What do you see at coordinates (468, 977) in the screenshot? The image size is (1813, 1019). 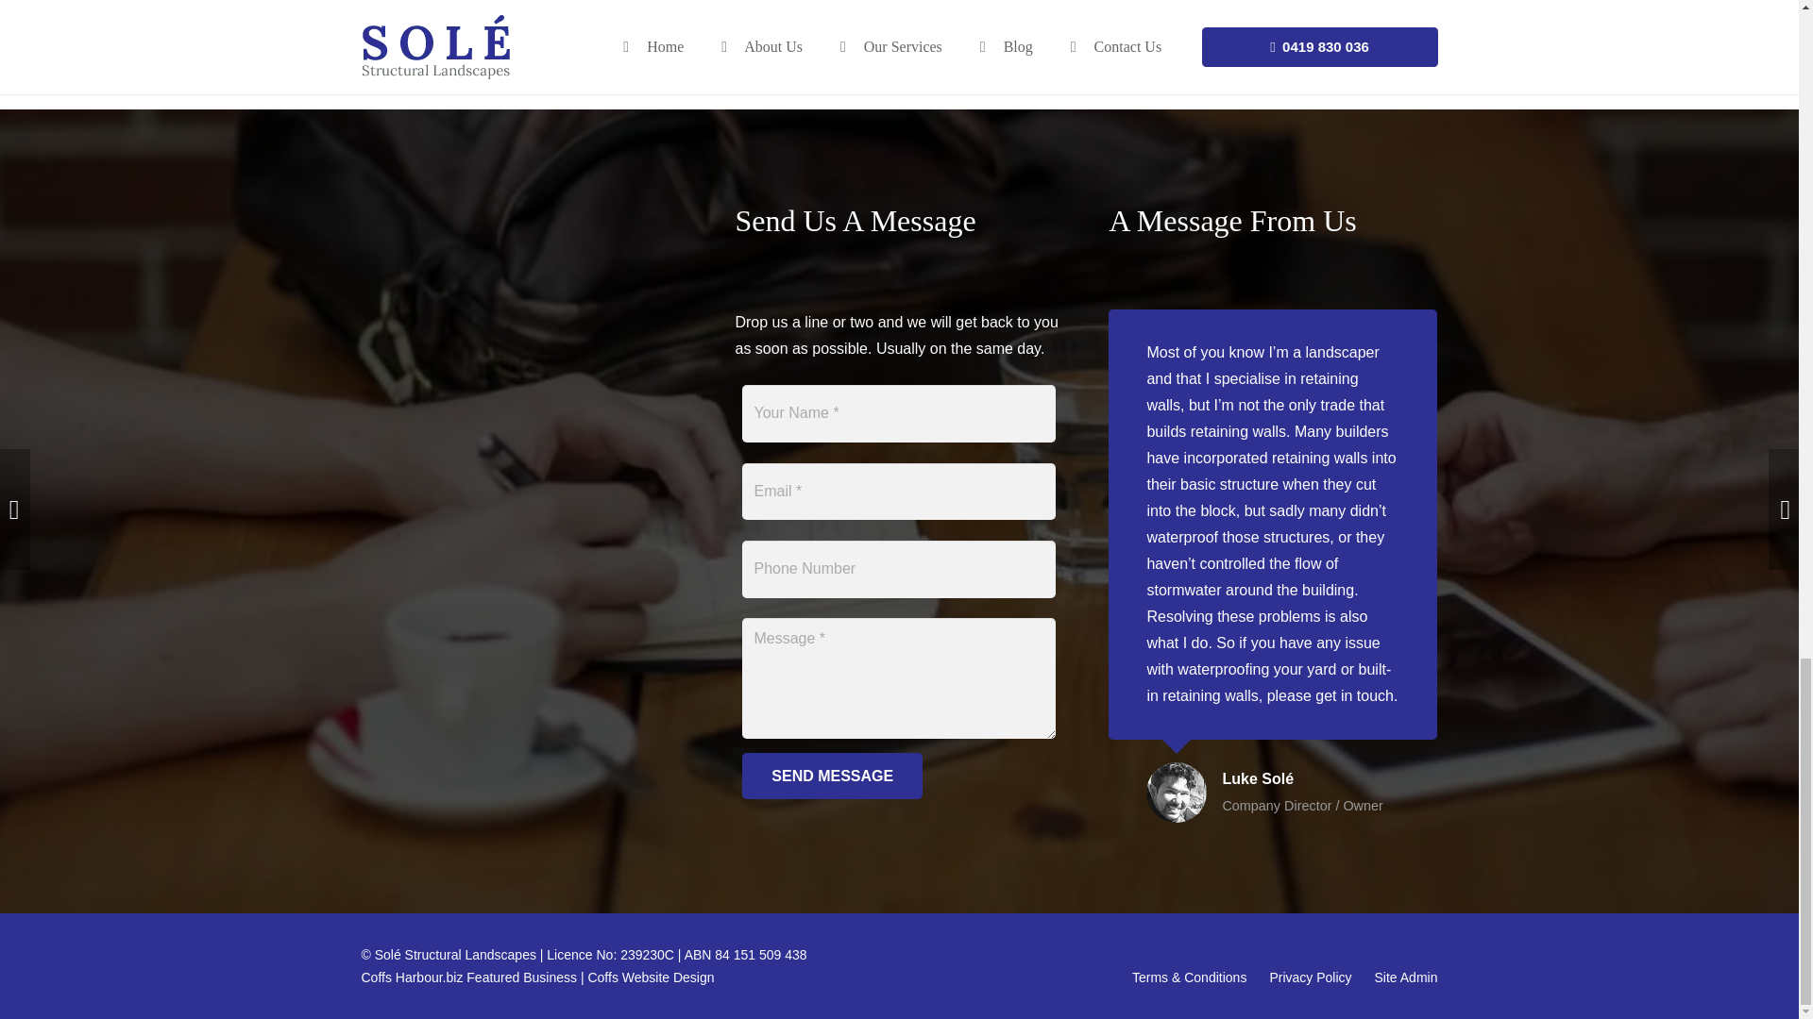 I see `Coffs Harbour Business Directory` at bounding box center [468, 977].